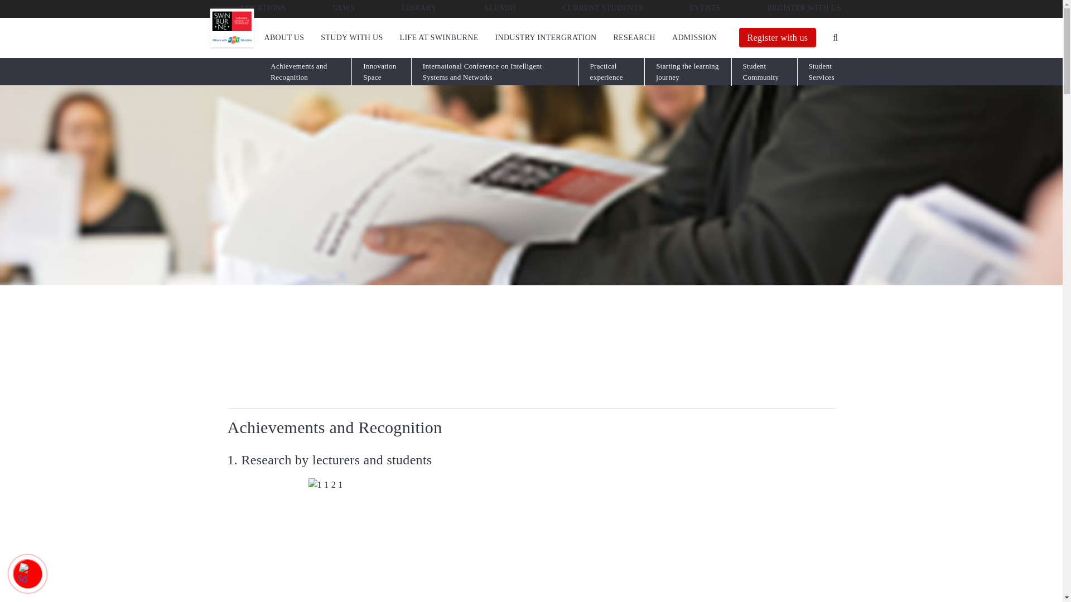 The height and width of the screenshot is (602, 1071). What do you see at coordinates (601, 8) in the screenshot?
I see `CURRENT STUDENTS` at bounding box center [601, 8].